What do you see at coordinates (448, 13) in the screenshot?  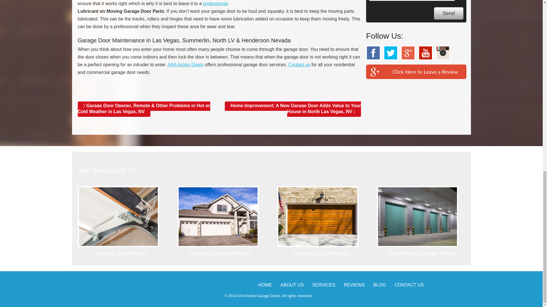 I see `Send` at bounding box center [448, 13].